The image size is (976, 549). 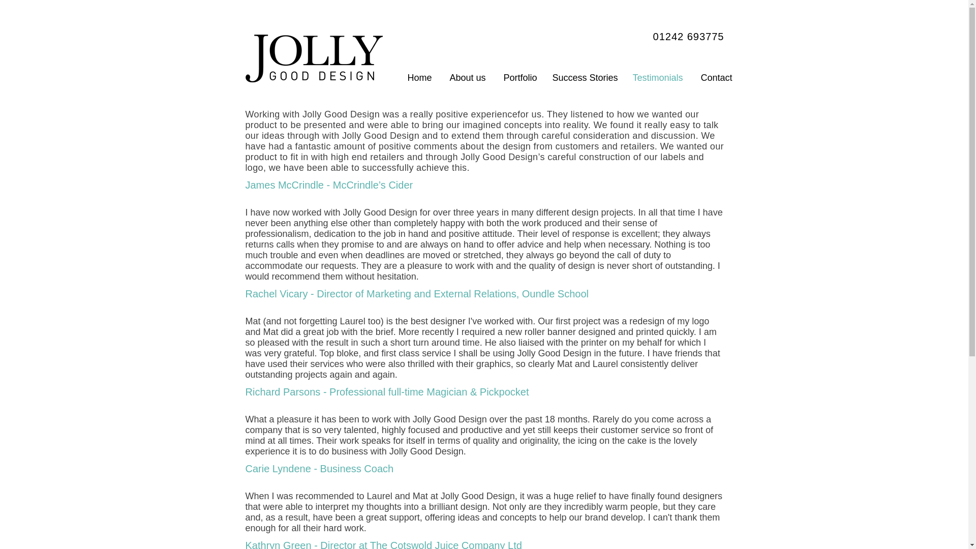 I want to click on Success Stories, so click(x=585, y=78).